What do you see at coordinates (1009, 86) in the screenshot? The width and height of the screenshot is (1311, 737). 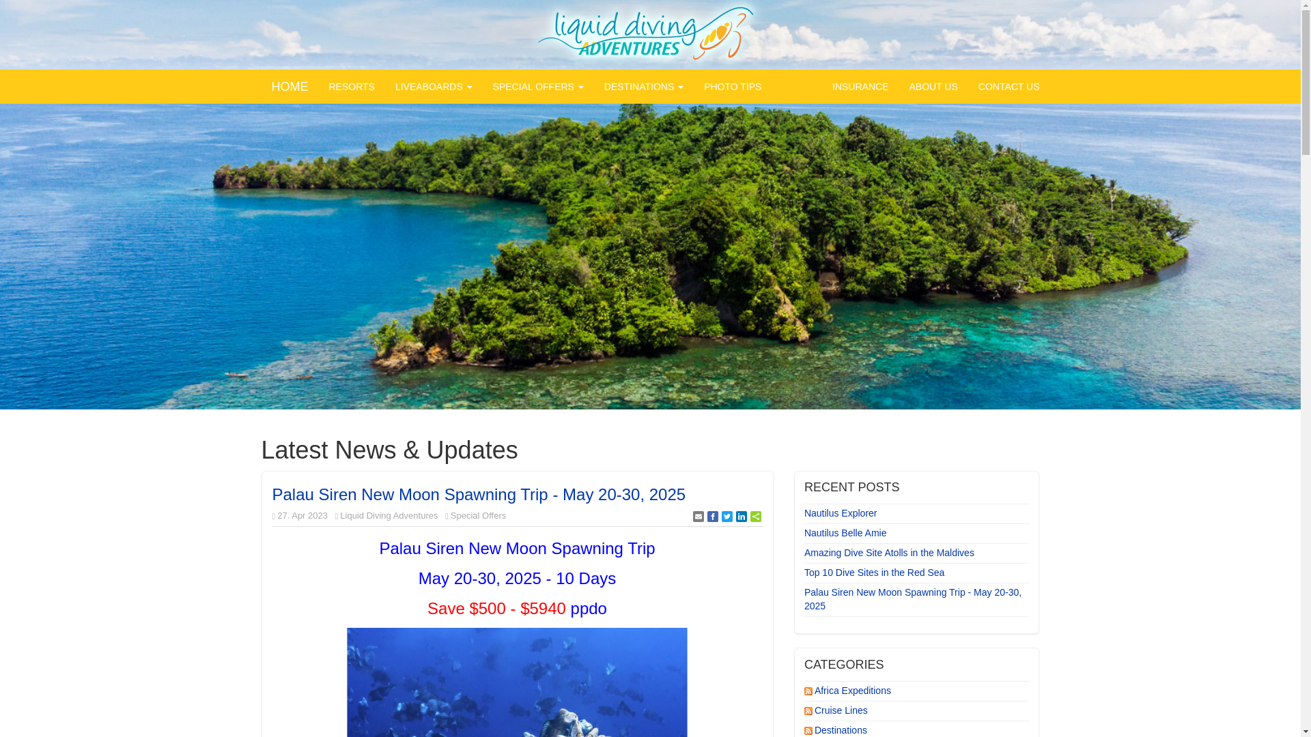 I see `CONTACT US` at bounding box center [1009, 86].